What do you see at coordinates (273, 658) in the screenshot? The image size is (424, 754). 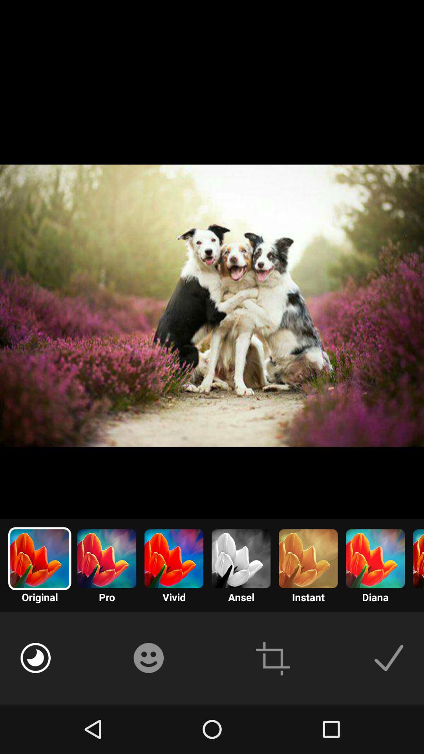 I see `crop image option` at bounding box center [273, 658].